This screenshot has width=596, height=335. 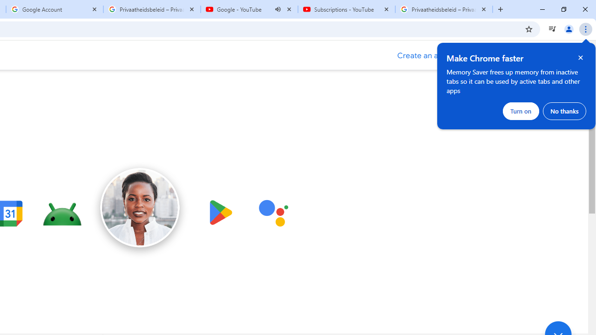 I want to click on Go to your Google Account, so click(x=533, y=56).